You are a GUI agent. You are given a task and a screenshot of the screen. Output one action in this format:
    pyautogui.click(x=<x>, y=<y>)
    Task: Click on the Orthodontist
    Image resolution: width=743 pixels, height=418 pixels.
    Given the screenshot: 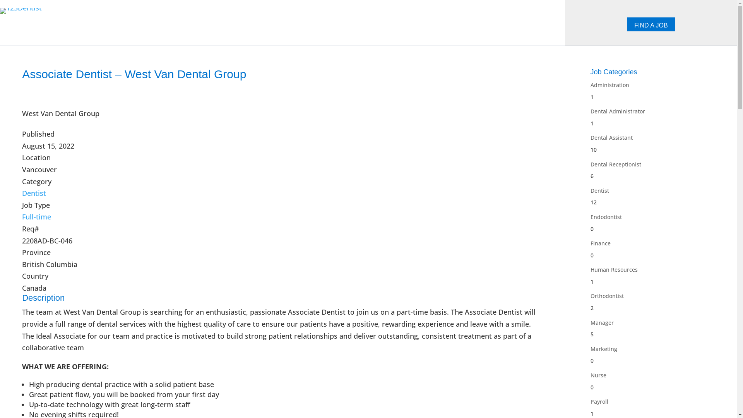 What is the action you would take?
    pyautogui.click(x=607, y=296)
    